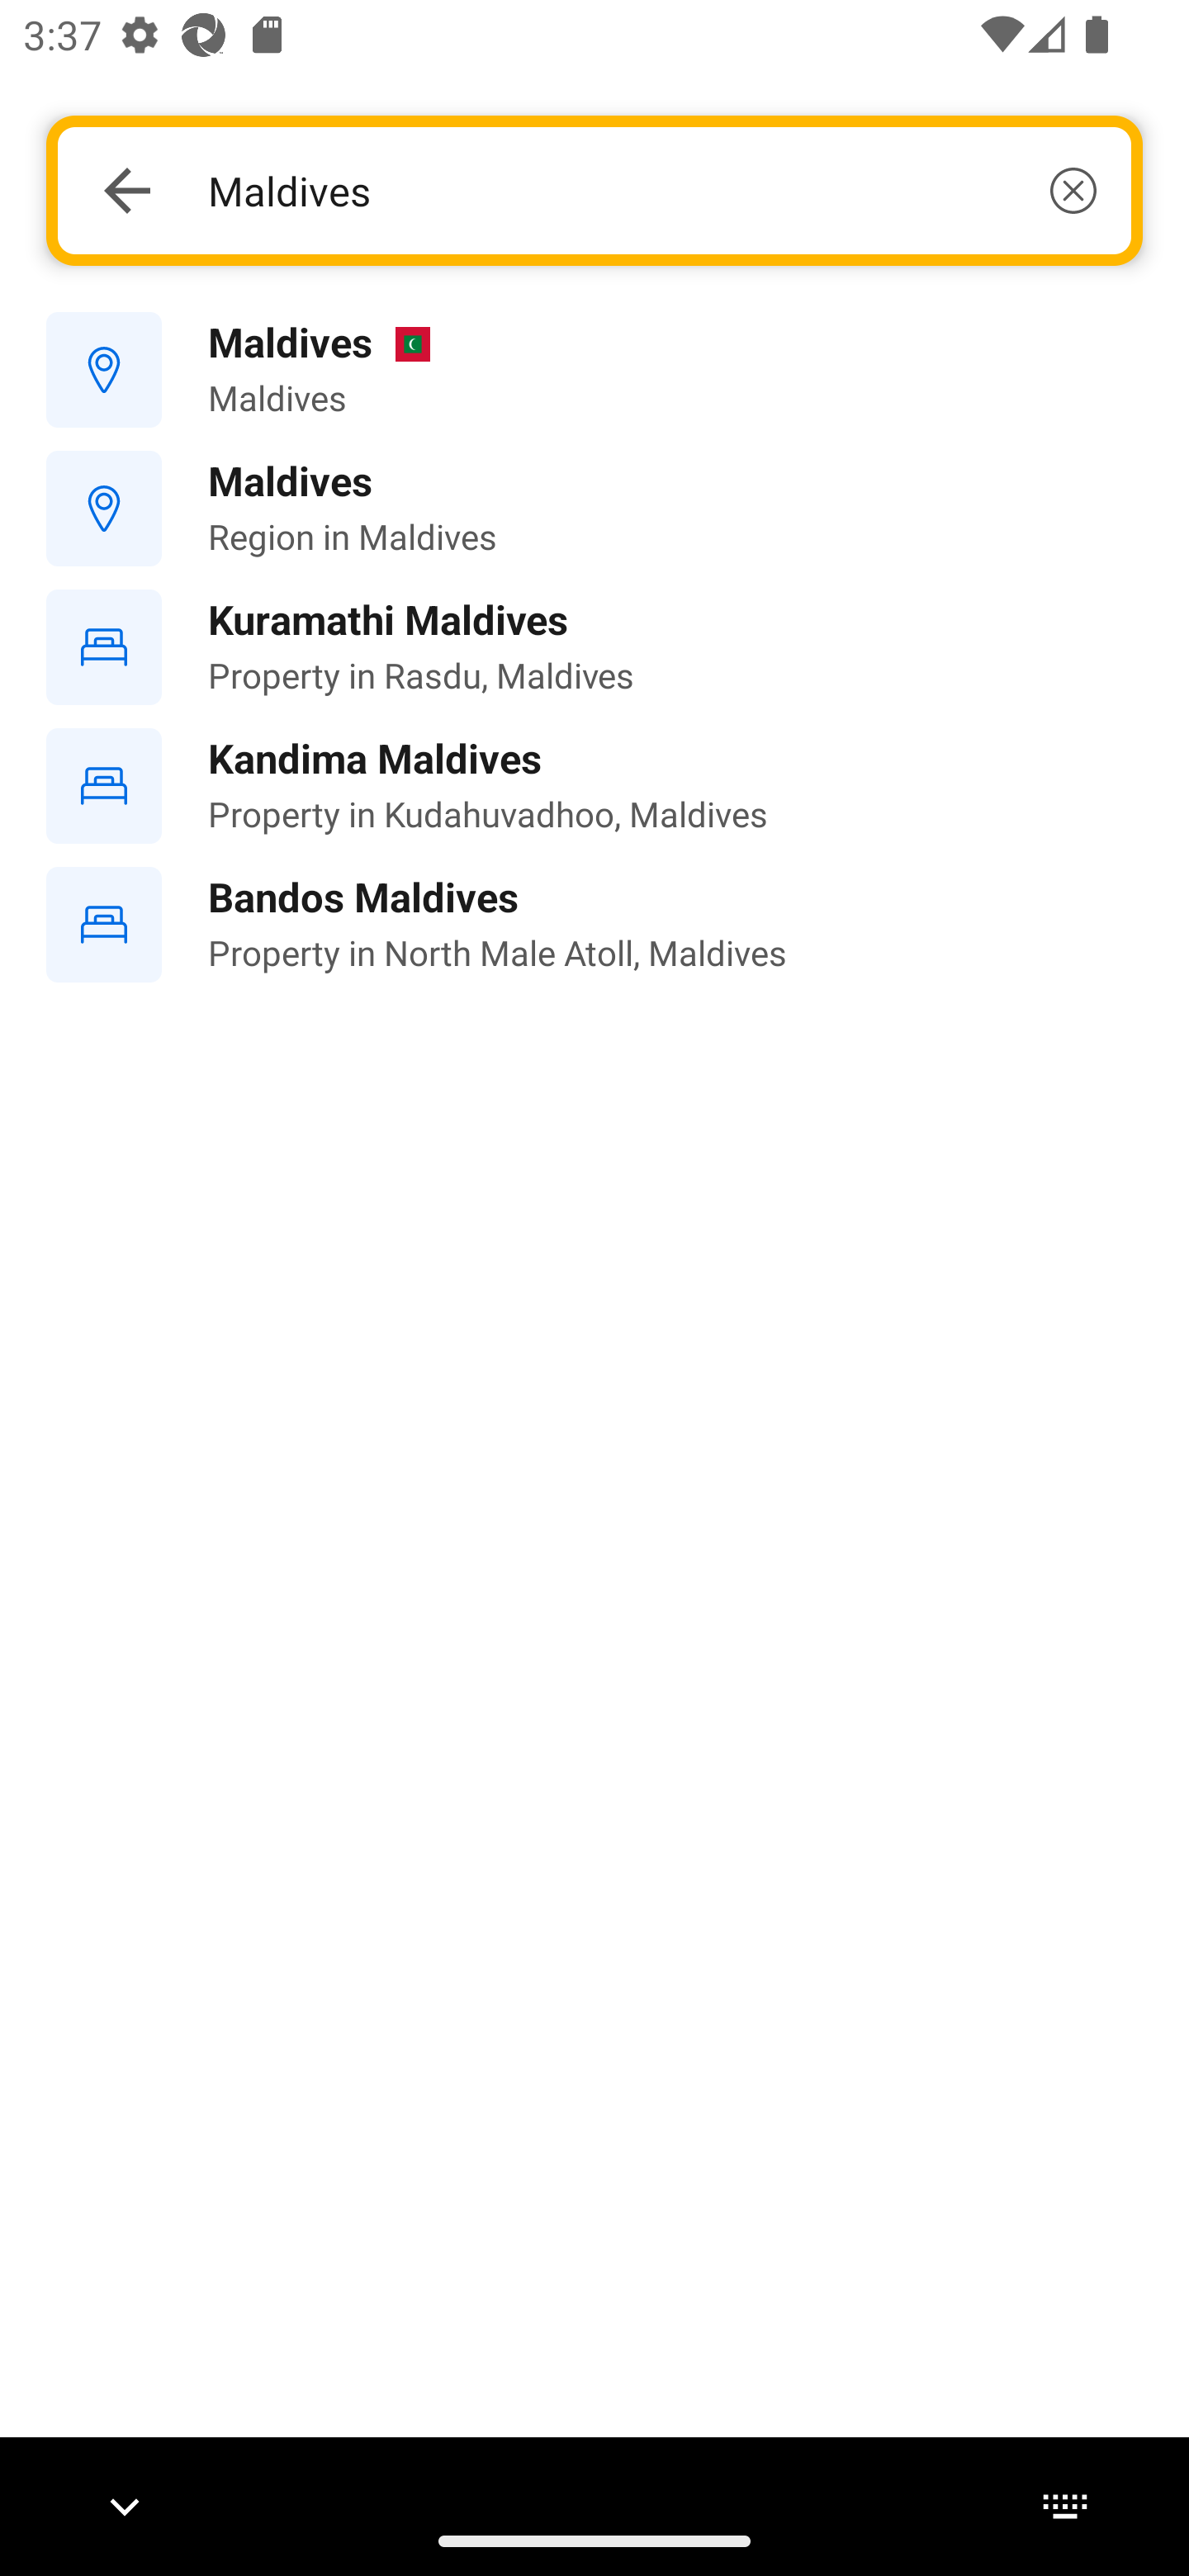 This screenshot has height=2576, width=1189. What do you see at coordinates (651, 190) in the screenshot?
I see `Maldives` at bounding box center [651, 190].